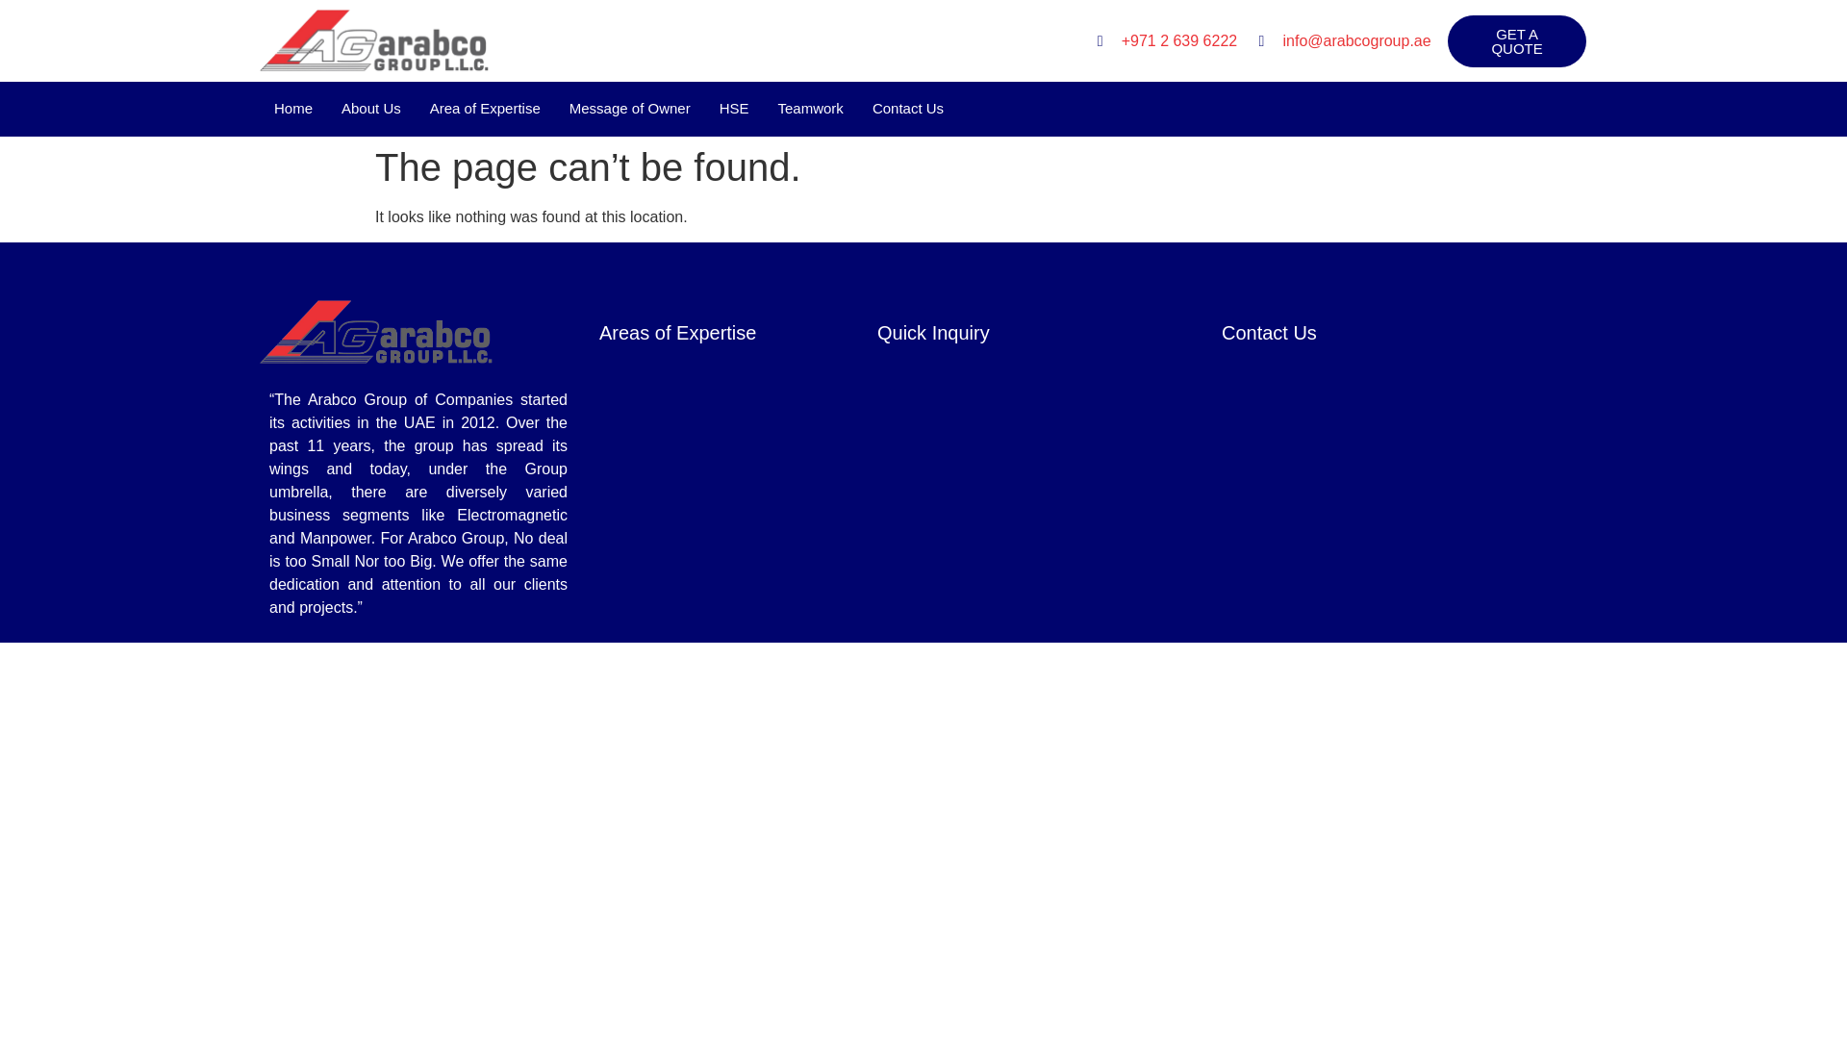 The image size is (1847, 1039). What do you see at coordinates (630, 109) in the screenshot?
I see `Message of Owner` at bounding box center [630, 109].